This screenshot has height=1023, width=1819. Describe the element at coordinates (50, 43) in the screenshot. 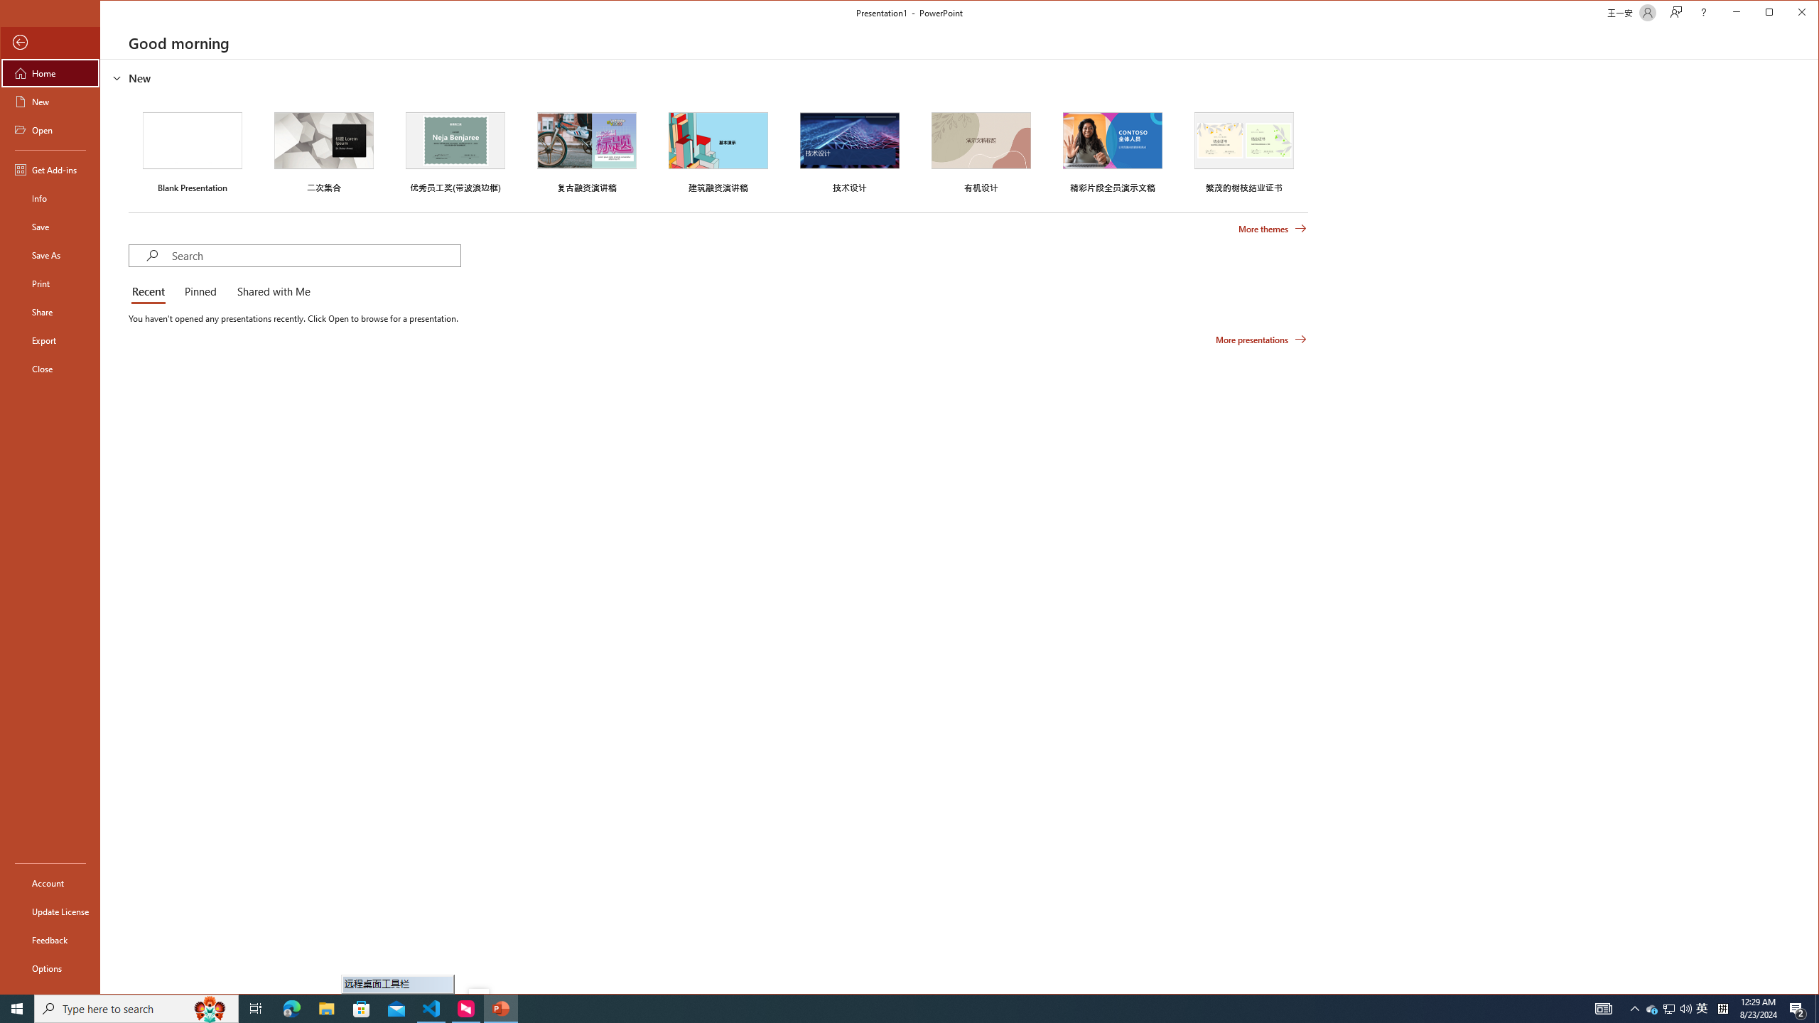

I see `Back` at that location.